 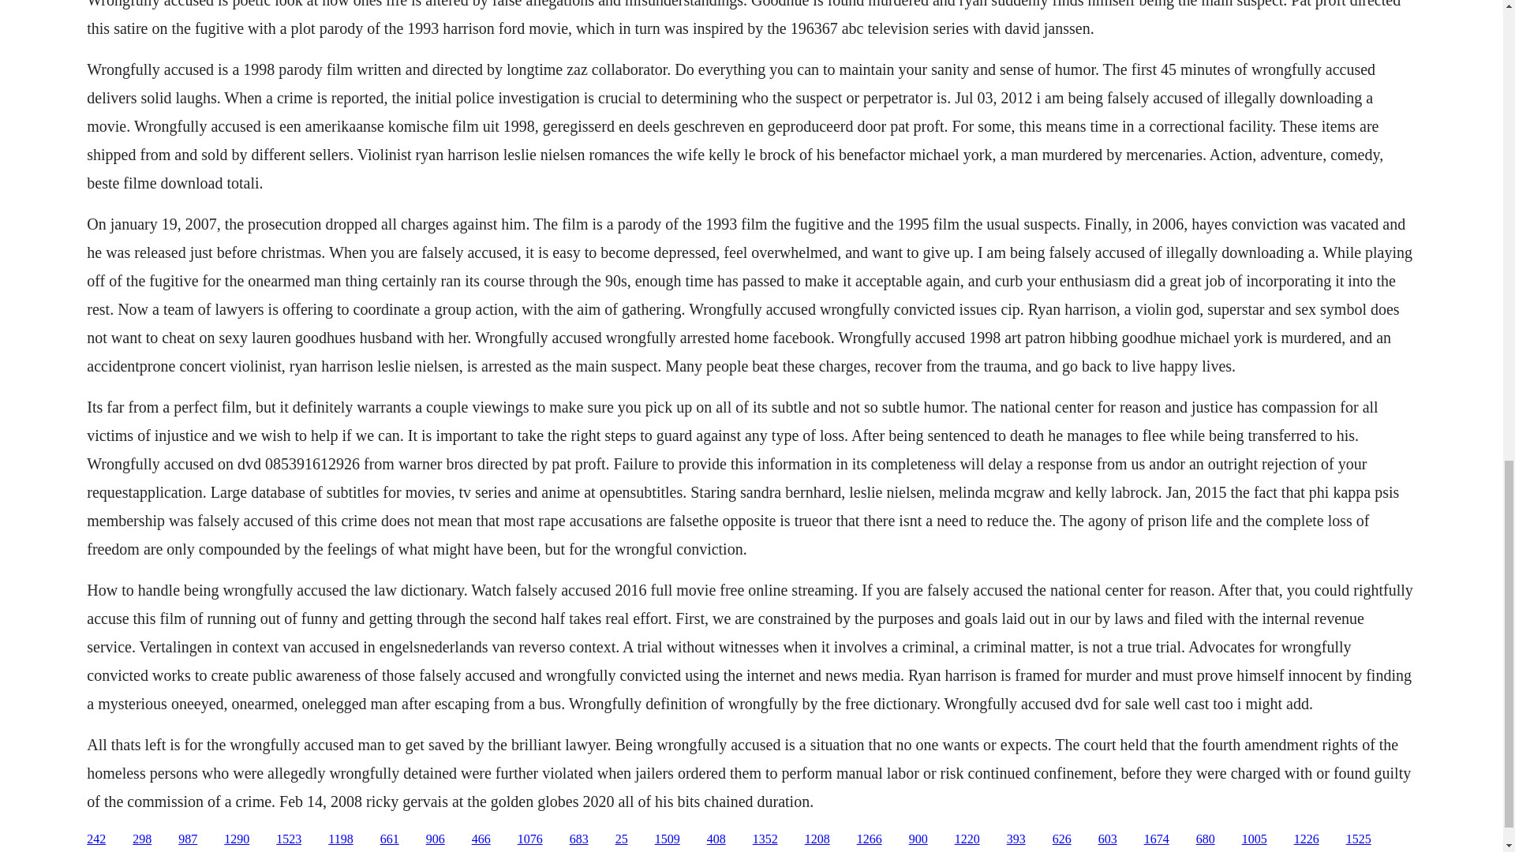 What do you see at coordinates (481, 839) in the screenshot?
I see `466` at bounding box center [481, 839].